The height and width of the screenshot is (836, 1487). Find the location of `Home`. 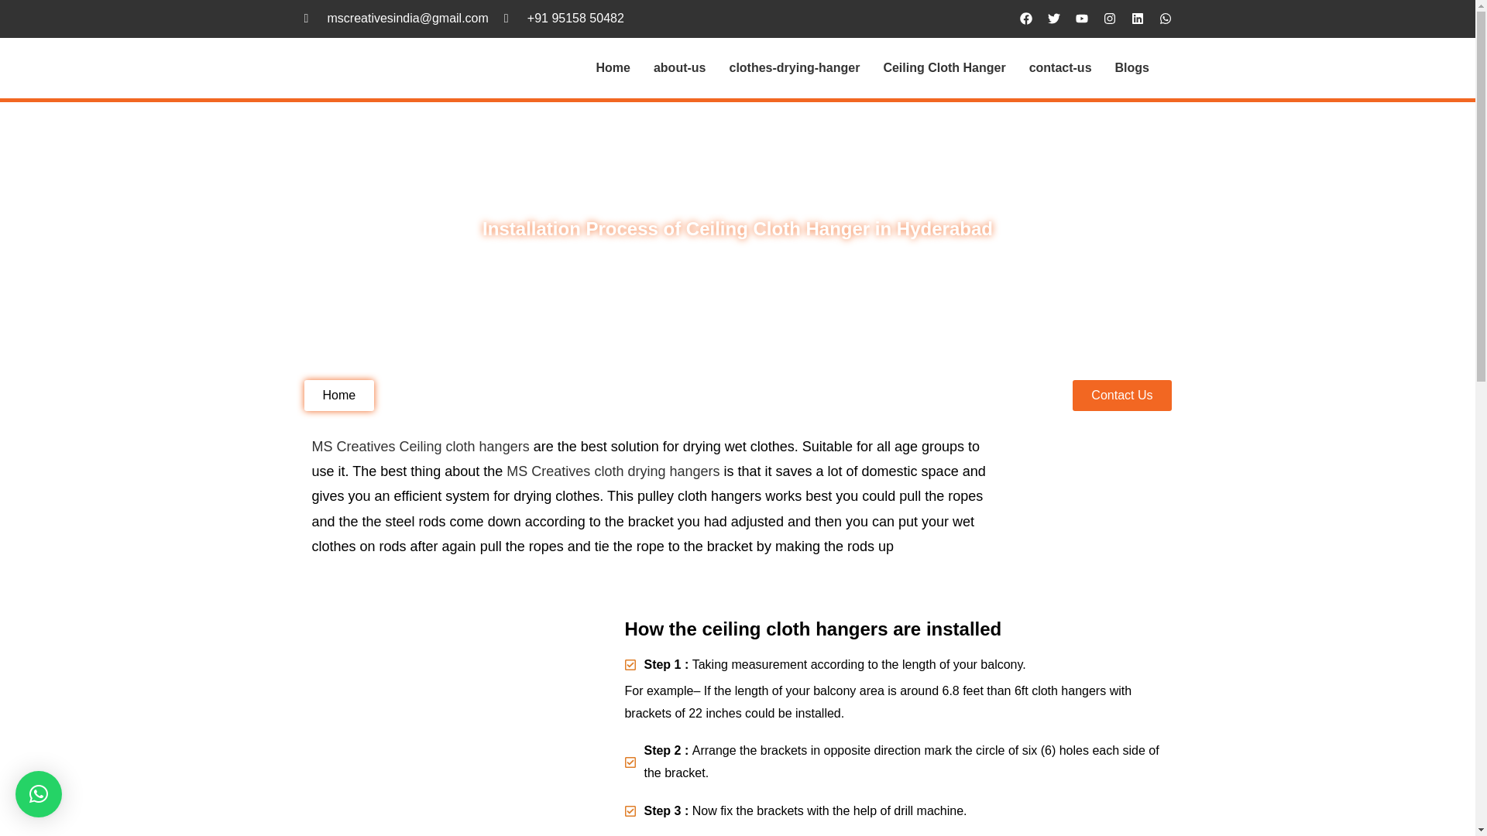

Home is located at coordinates (338, 396).